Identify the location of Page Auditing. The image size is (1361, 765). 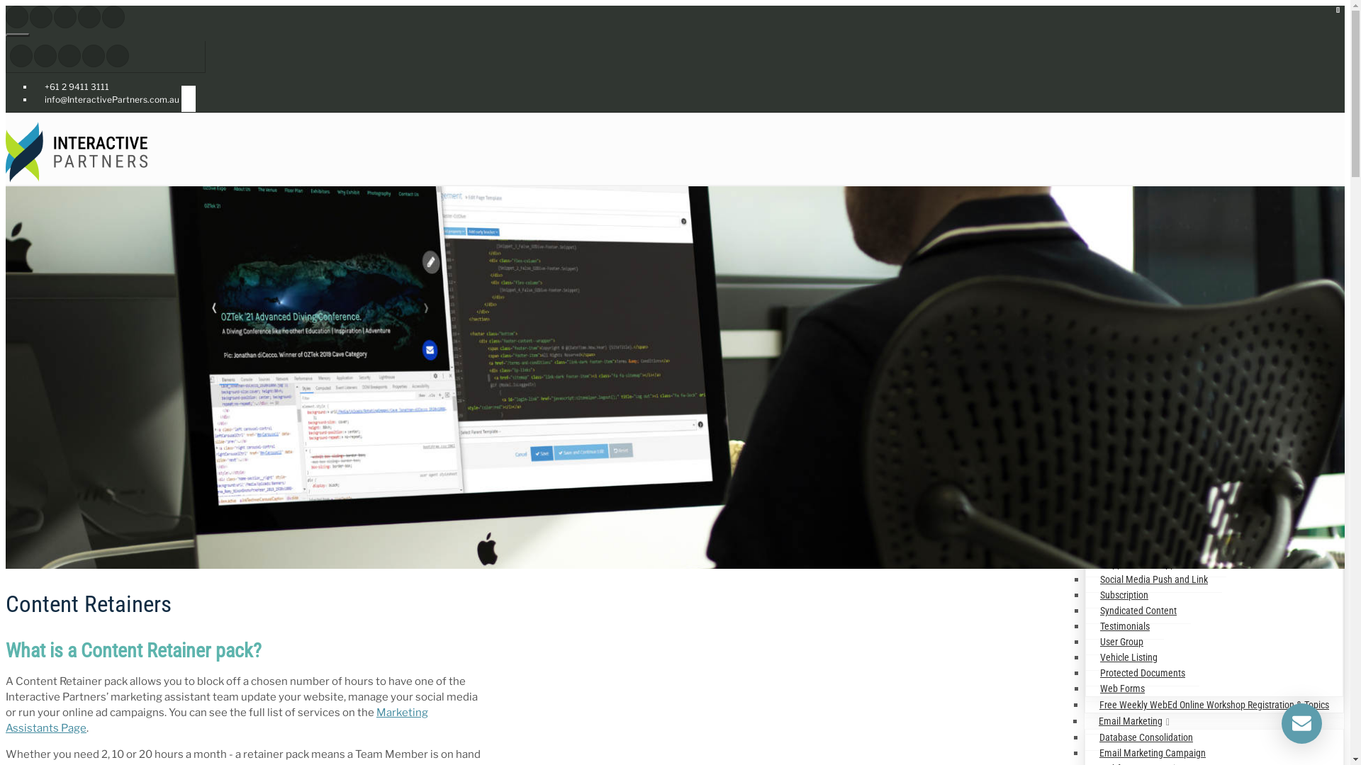
(1128, 470).